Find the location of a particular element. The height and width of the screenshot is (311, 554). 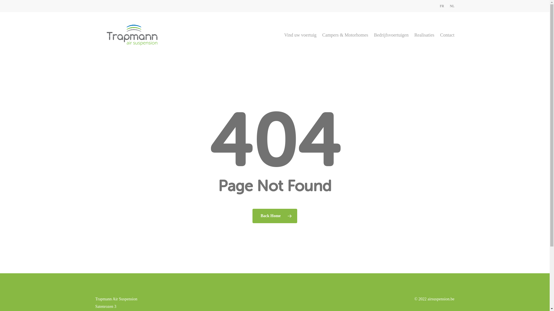

Back Home is located at coordinates (275, 216).